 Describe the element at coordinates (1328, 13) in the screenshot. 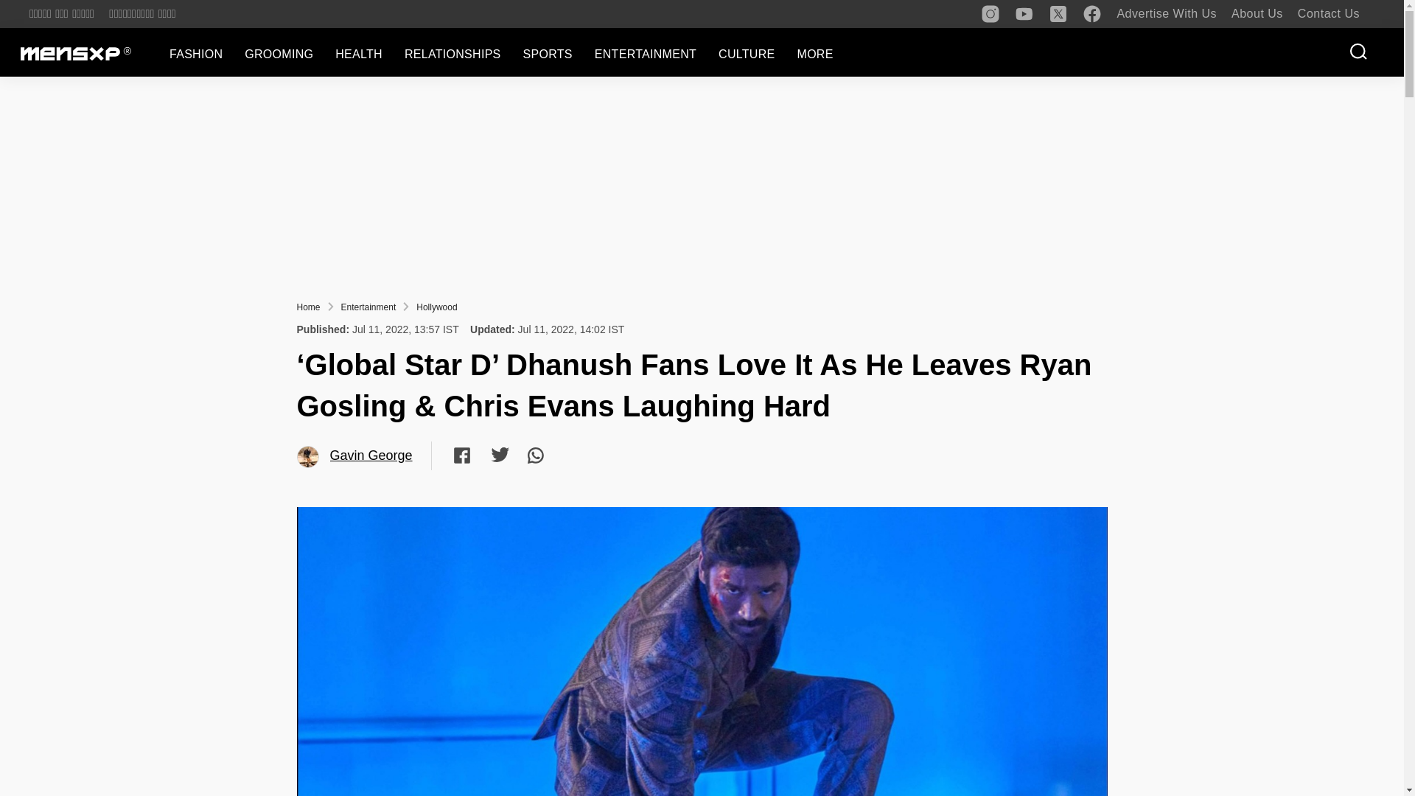

I see `Contact Us ` at that location.